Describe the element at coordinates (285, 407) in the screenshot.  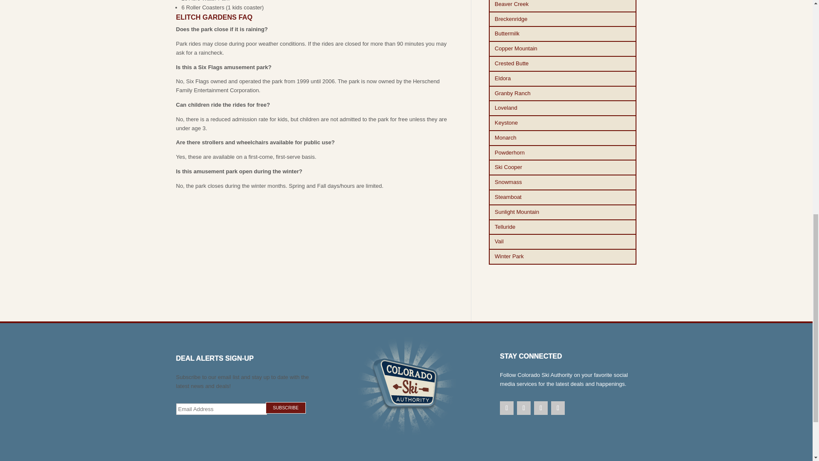
I see `Subscribe` at that location.